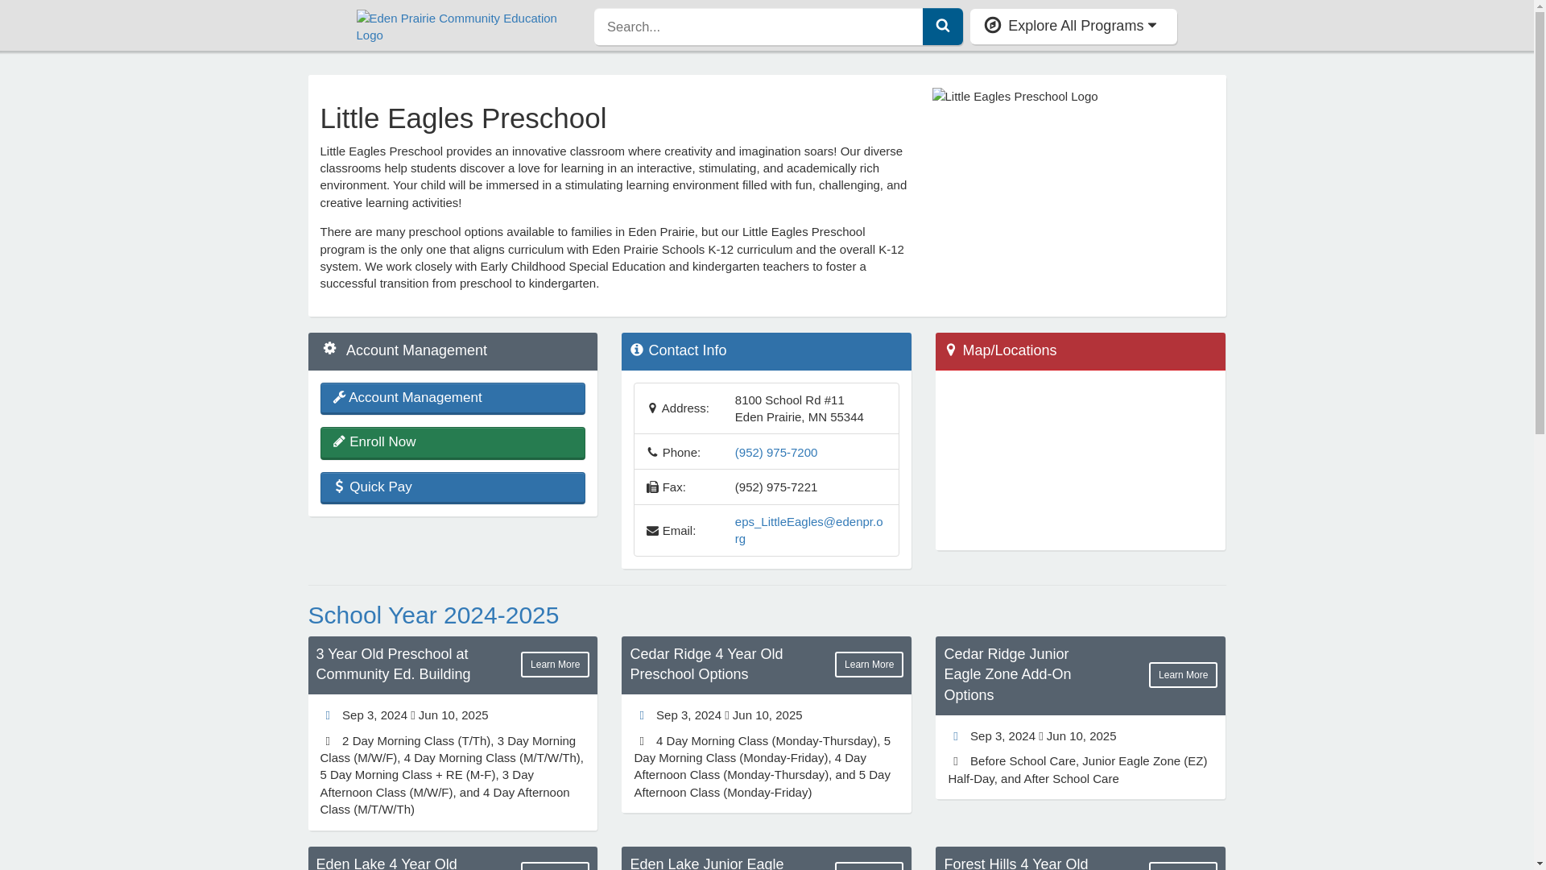  I want to click on  Compass Icon, so click(992, 25).